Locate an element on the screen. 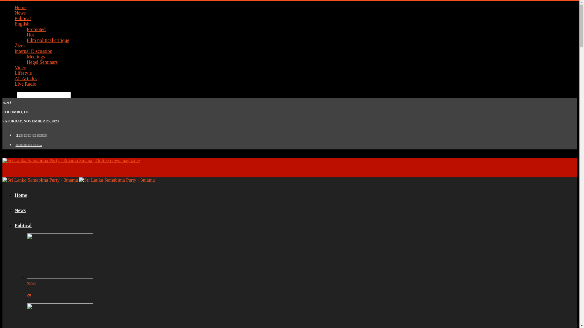 The height and width of the screenshot is (328, 584). English is located at coordinates (22, 24).